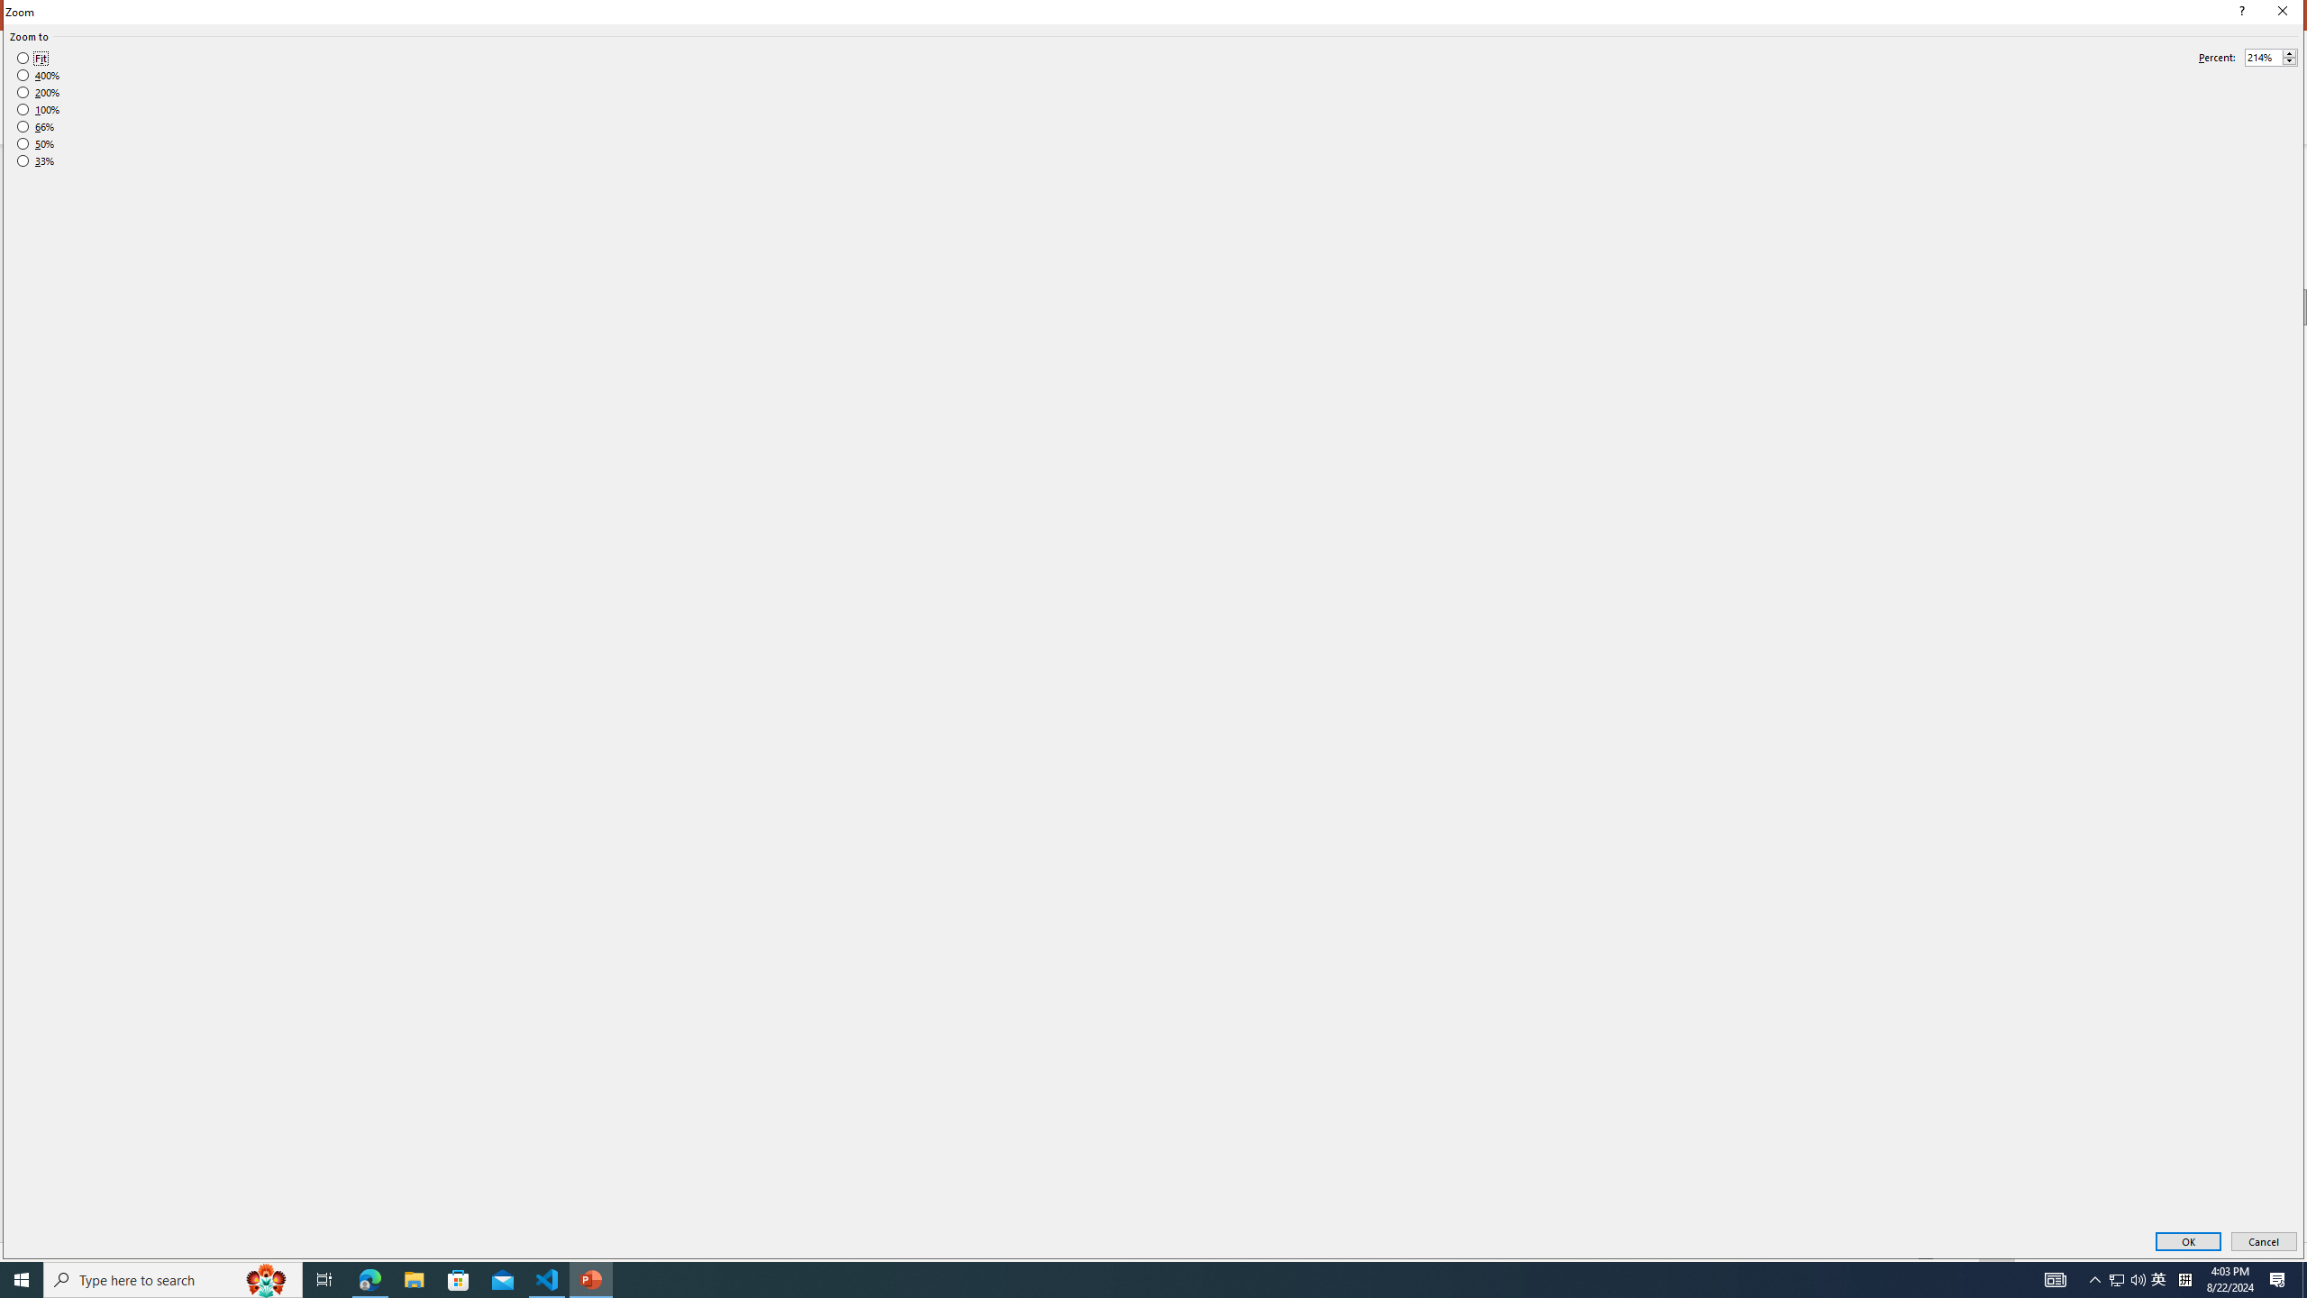  Describe the element at coordinates (2264, 1242) in the screenshot. I see `Cancel` at that location.